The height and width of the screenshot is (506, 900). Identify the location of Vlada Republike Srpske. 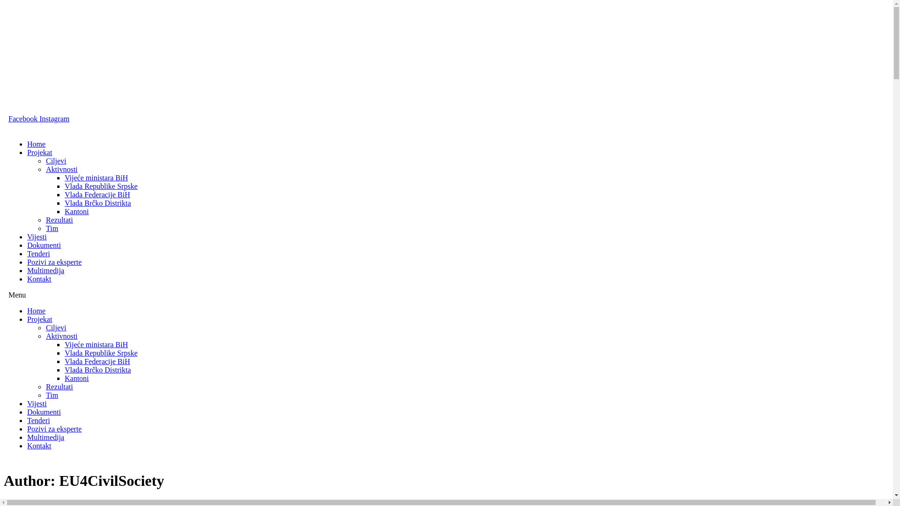
(101, 353).